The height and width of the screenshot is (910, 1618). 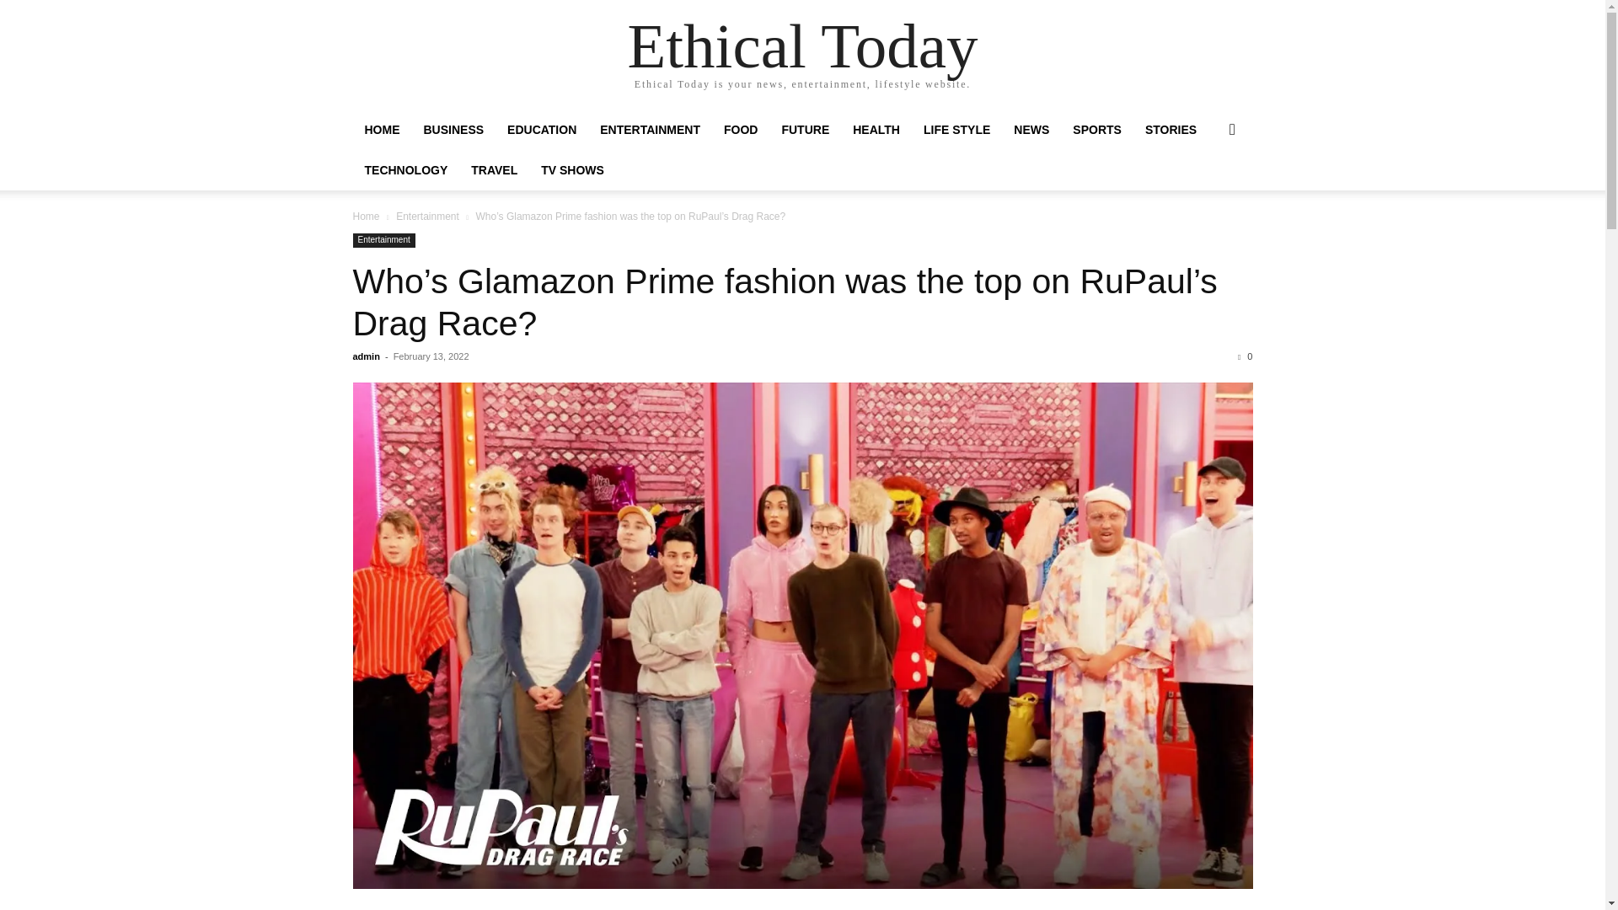 I want to click on Search, so click(x=1205, y=197).